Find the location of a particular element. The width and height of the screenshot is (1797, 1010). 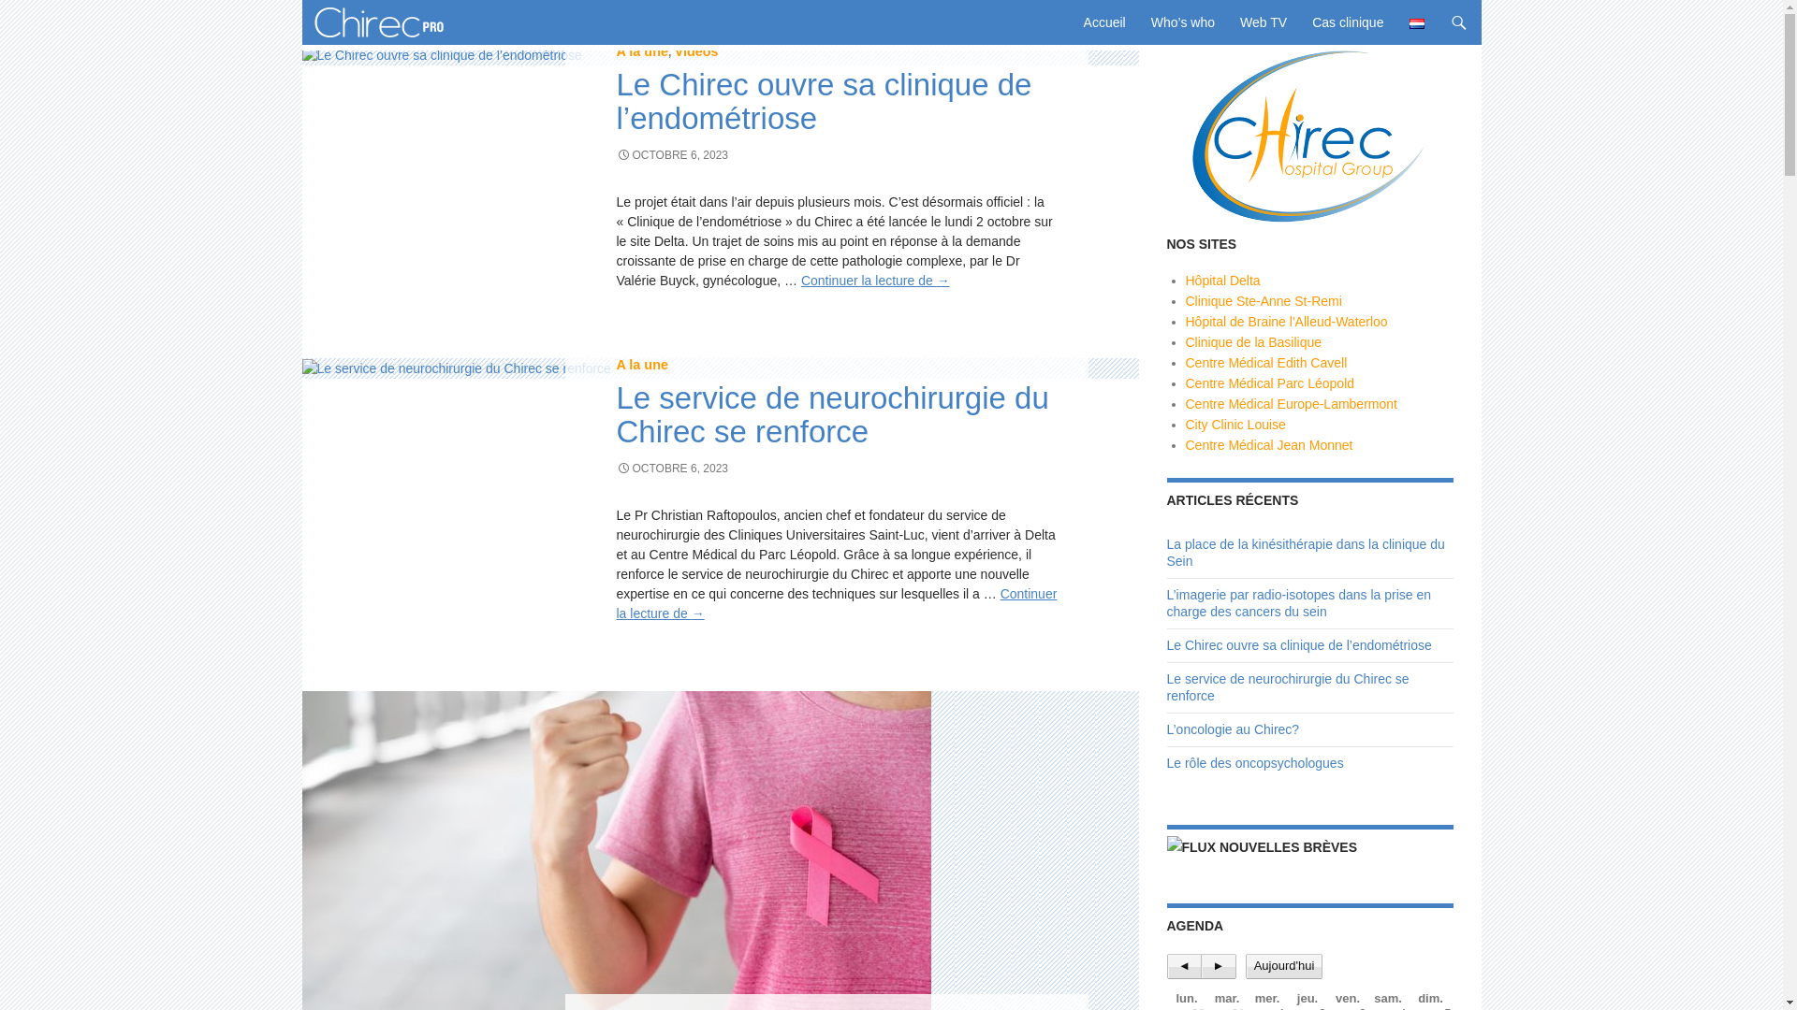

A la une is located at coordinates (642, 365).